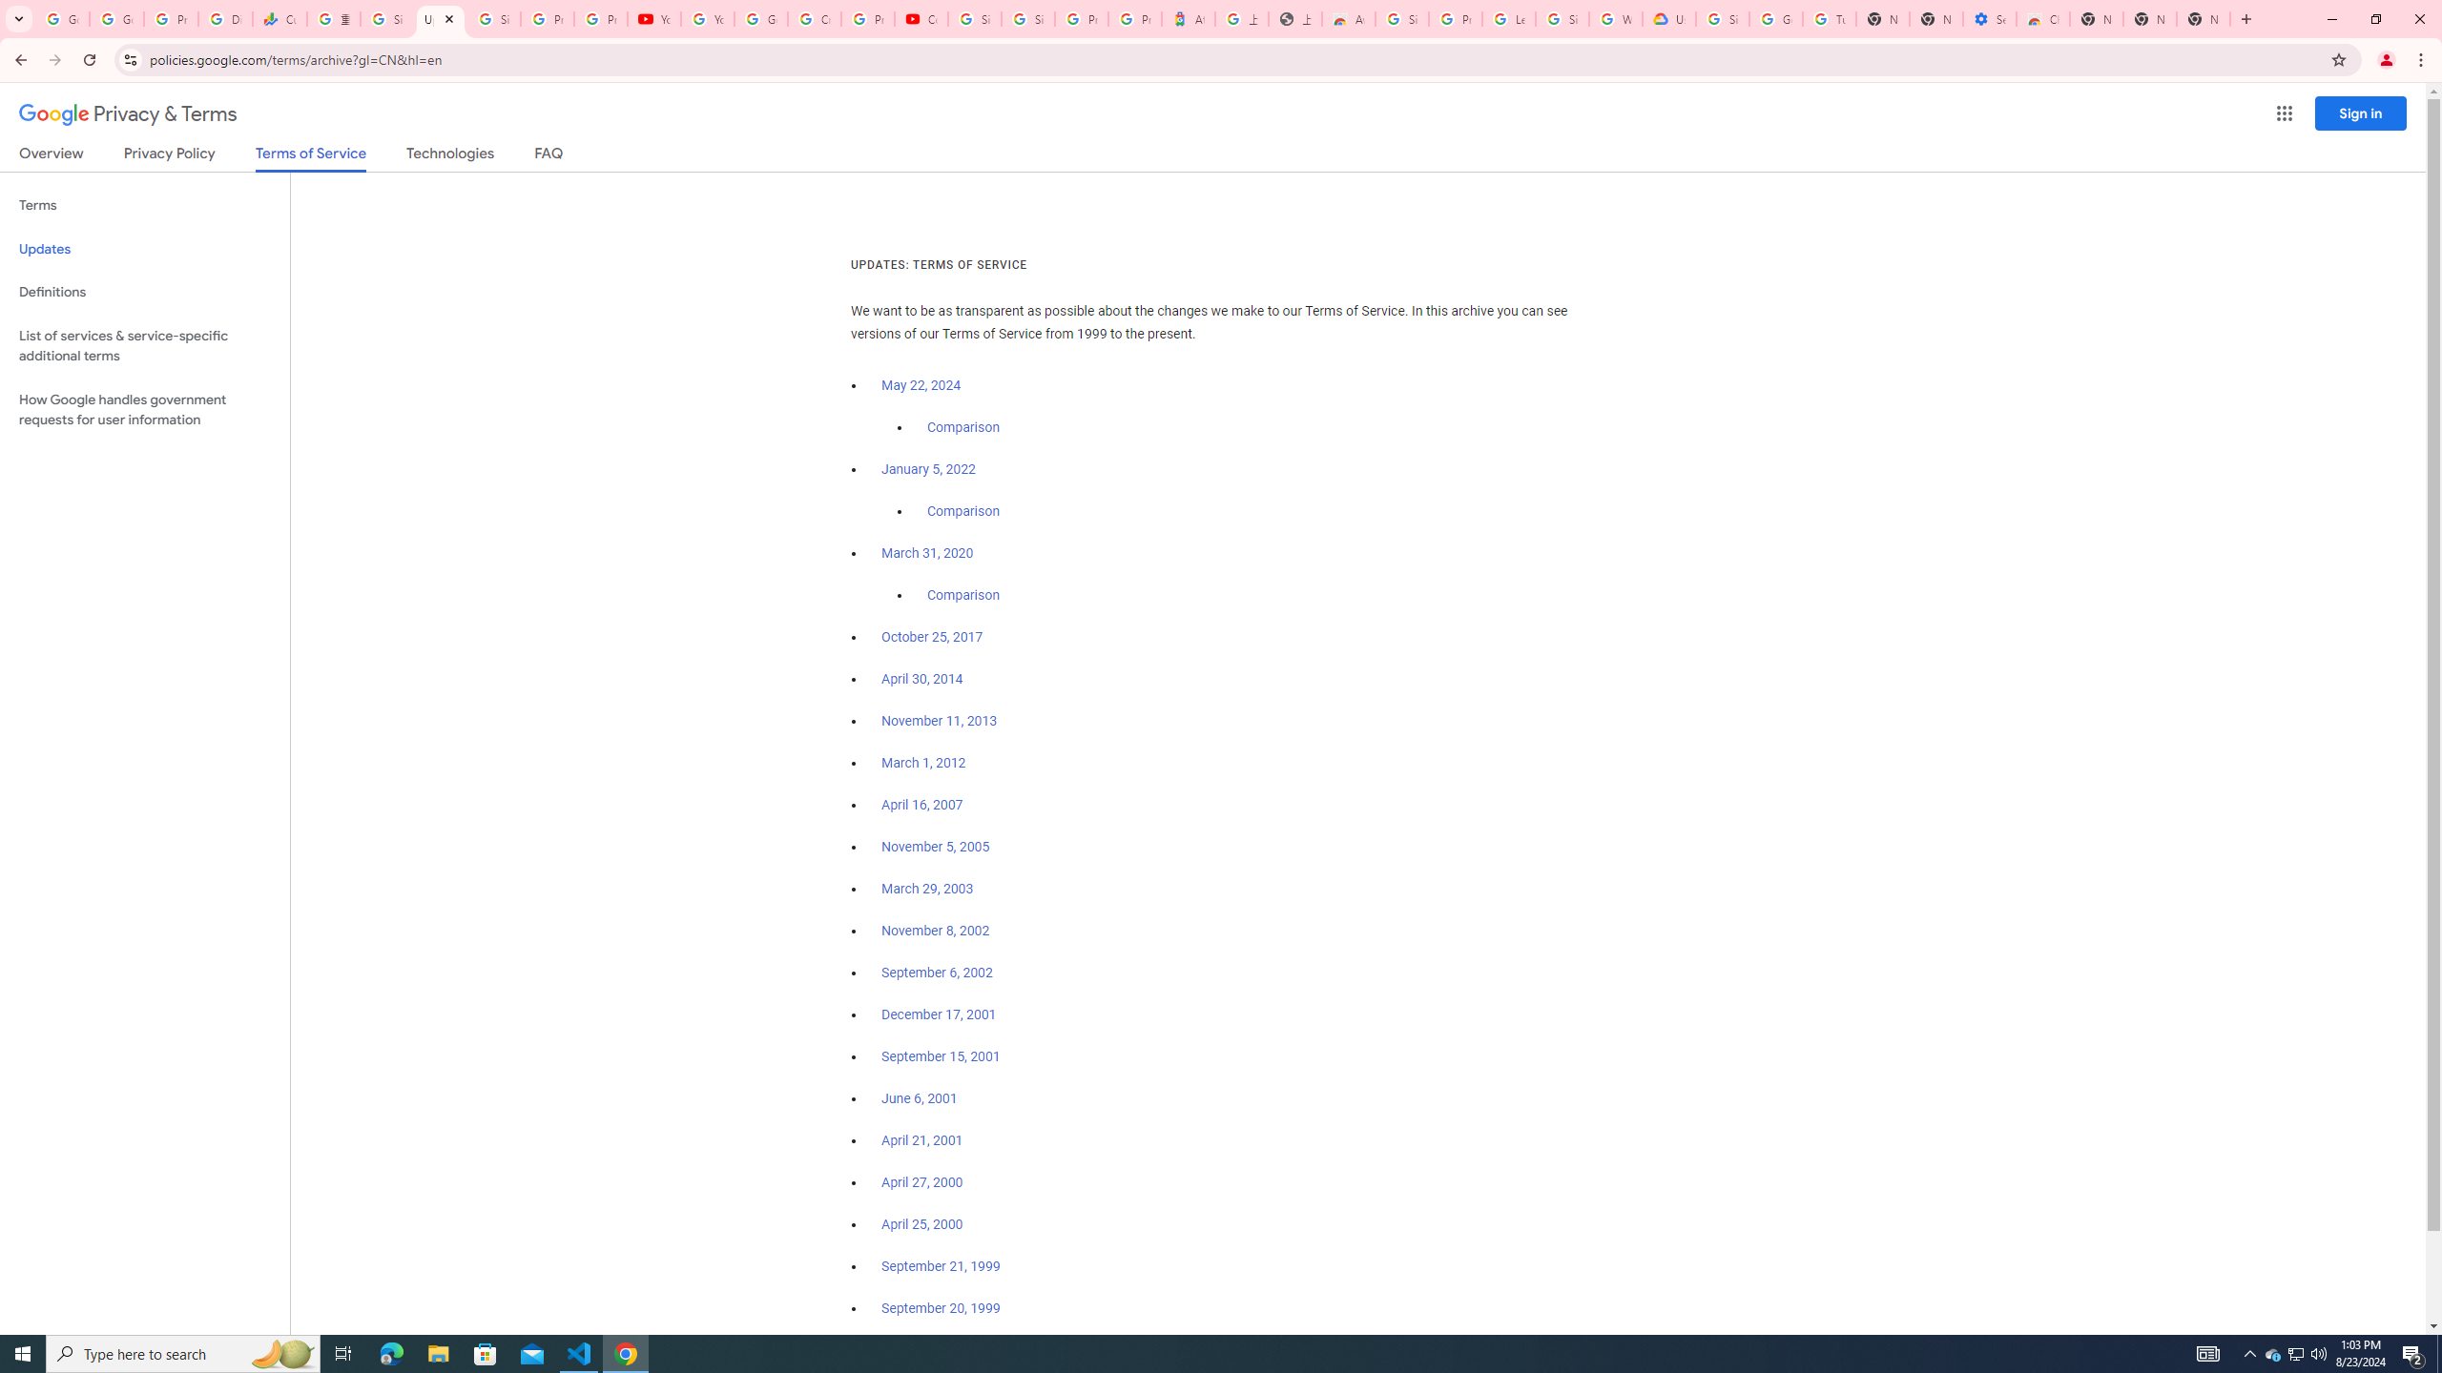 The image size is (2442, 1373). What do you see at coordinates (145, 292) in the screenshot?
I see `Definitions` at bounding box center [145, 292].